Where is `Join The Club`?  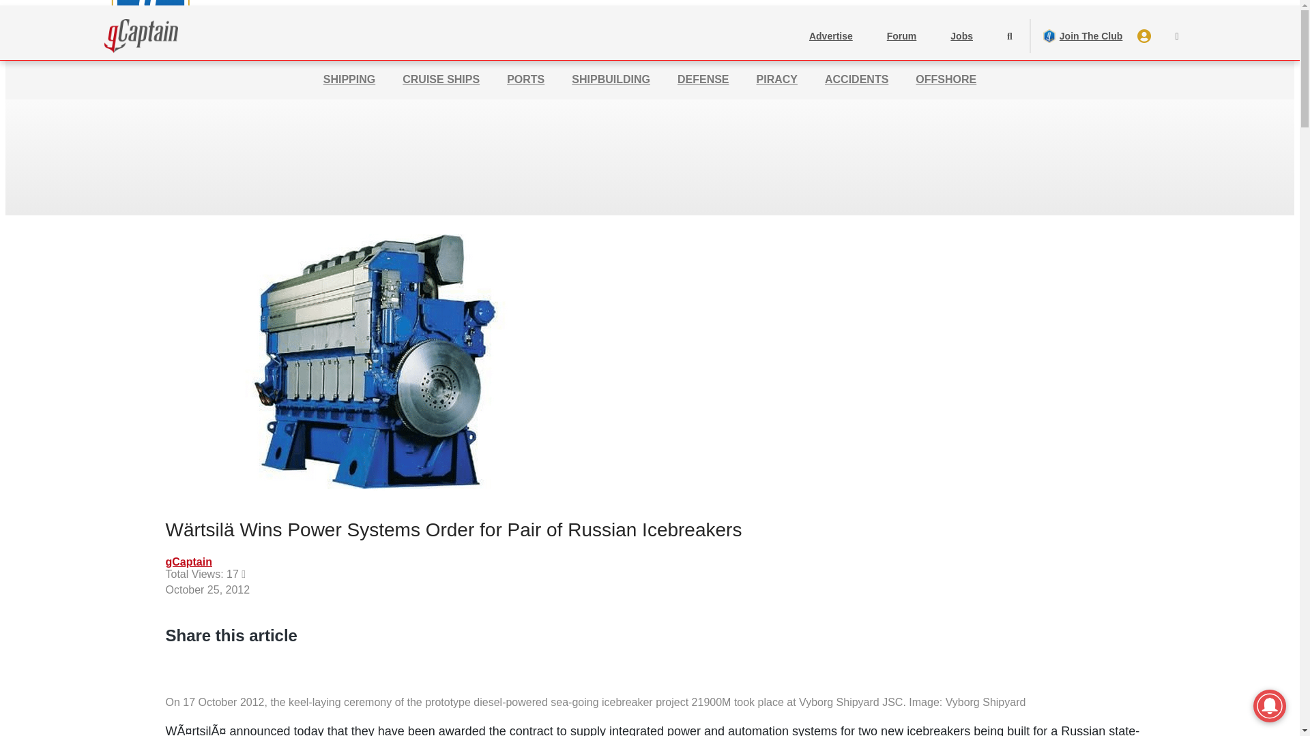 Join The Club is located at coordinates (1082, 35).